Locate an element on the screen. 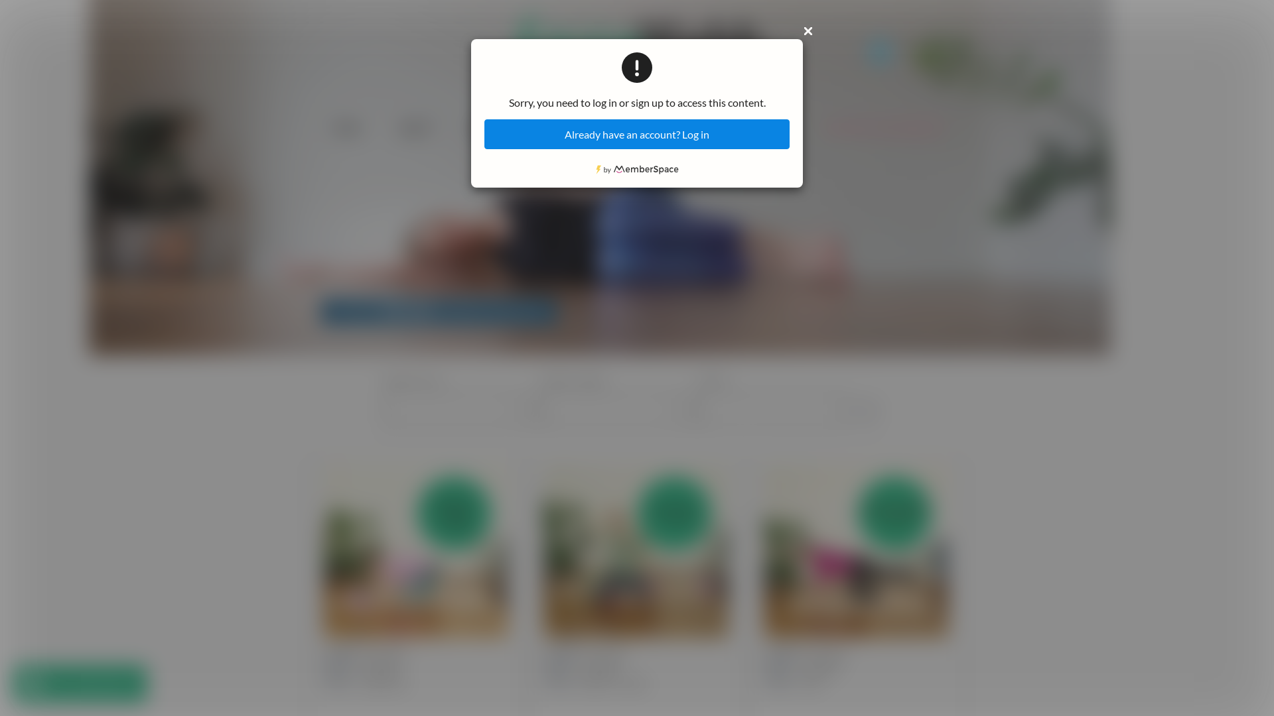 The height and width of the screenshot is (716, 1274). SELFKIND HUB MEMBERS is located at coordinates (883, 130).